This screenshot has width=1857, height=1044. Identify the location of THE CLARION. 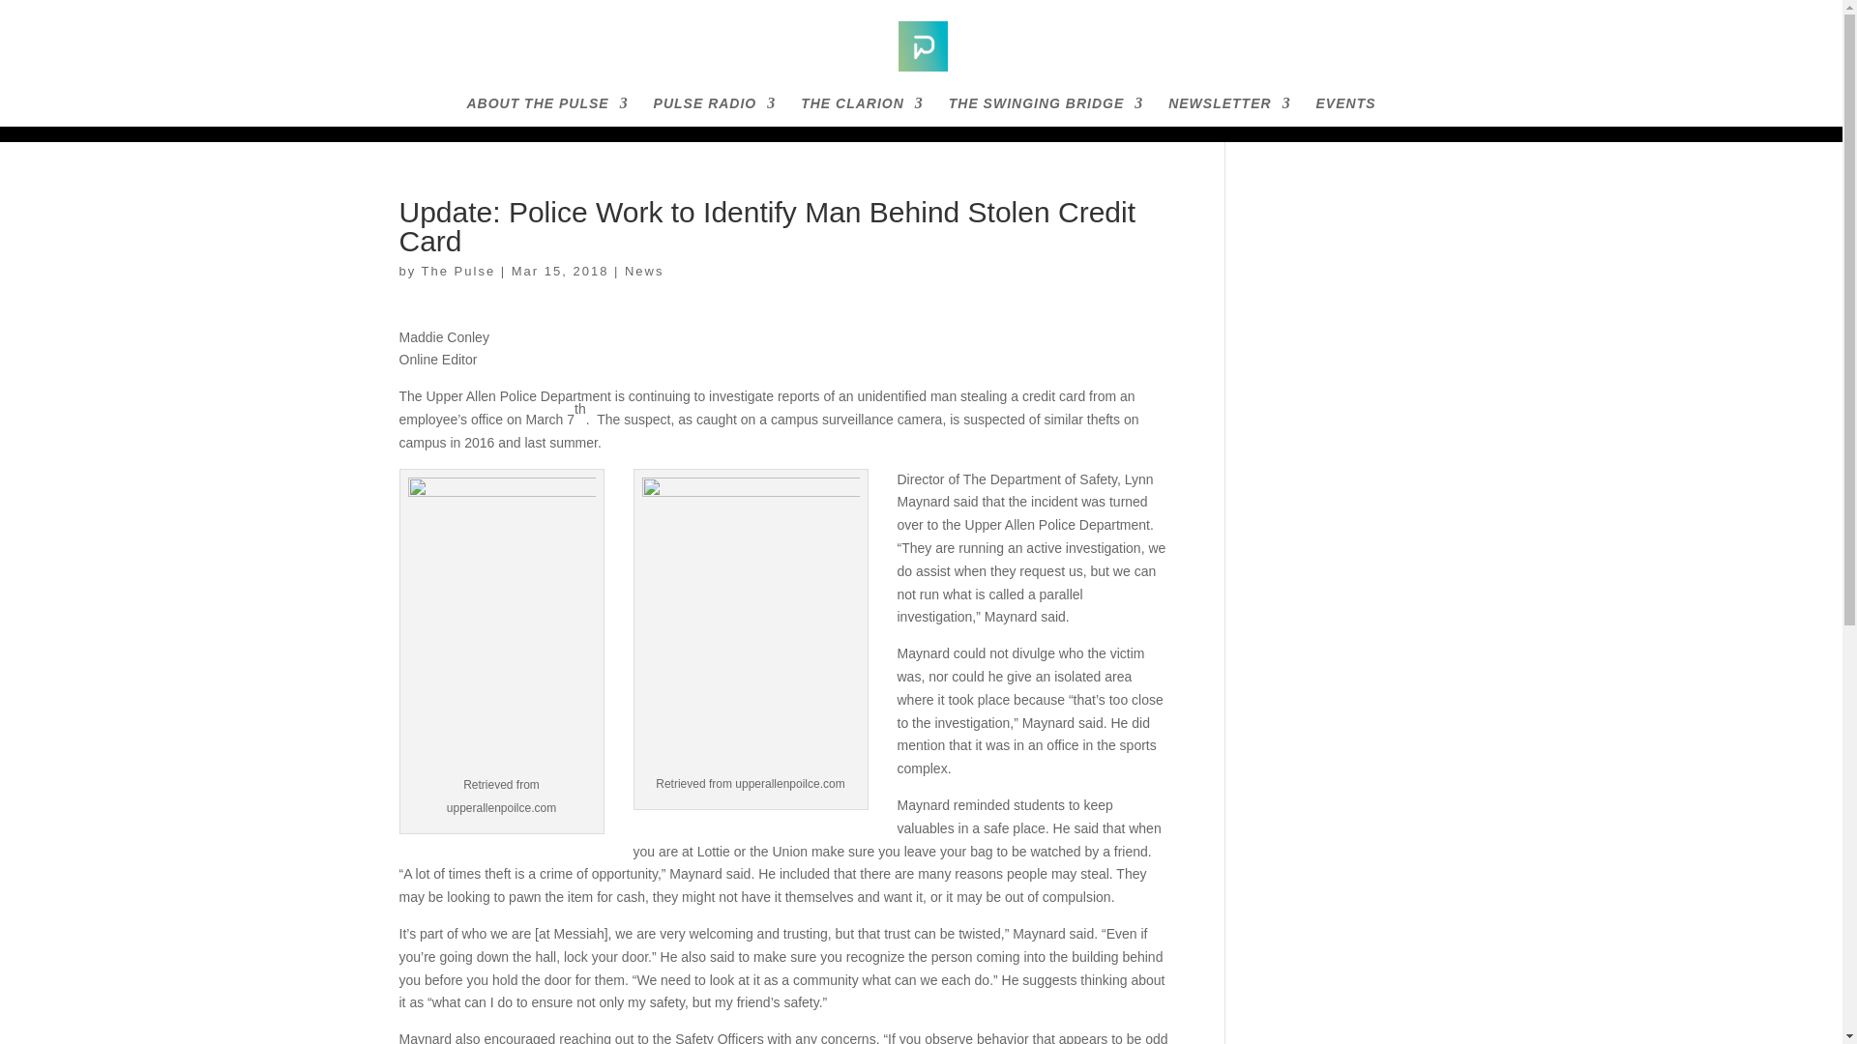
(861, 111).